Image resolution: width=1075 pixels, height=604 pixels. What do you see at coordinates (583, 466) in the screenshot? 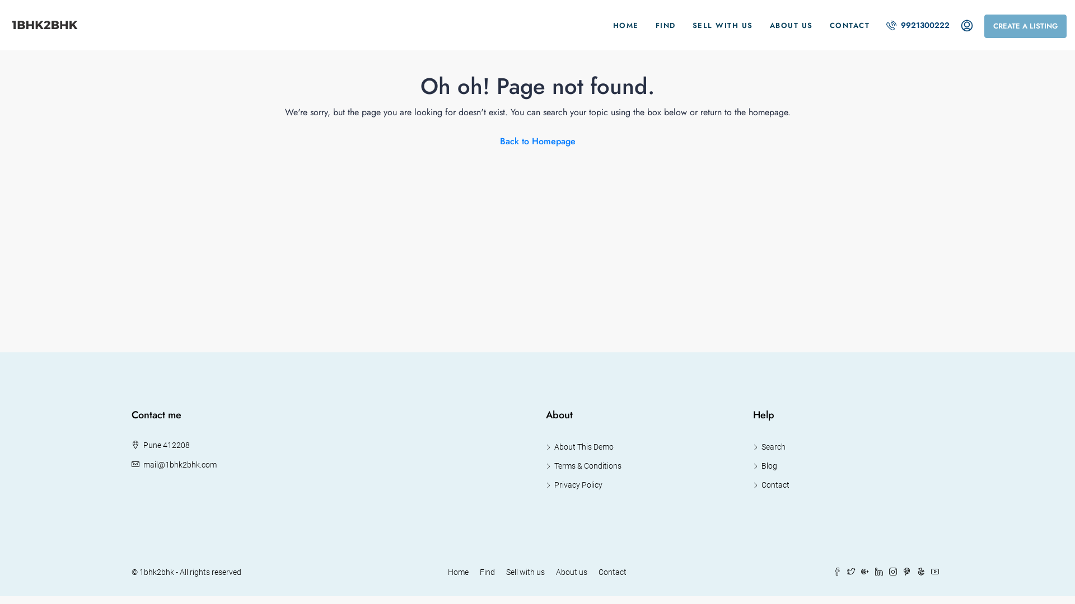
I see `Terms & Conditions` at bounding box center [583, 466].